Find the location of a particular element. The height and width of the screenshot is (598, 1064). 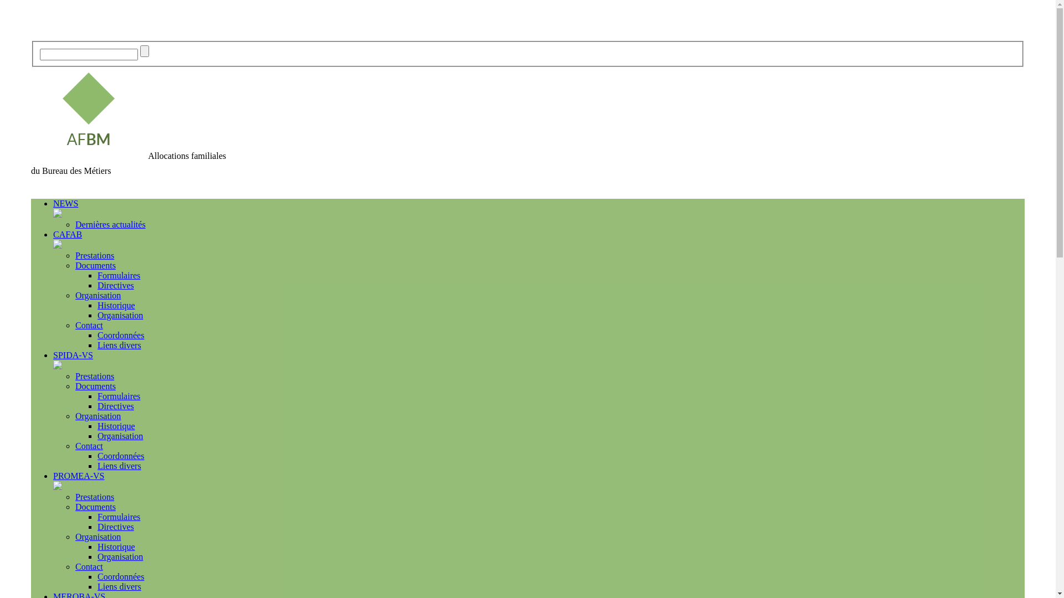

Prestations is located at coordinates (95, 256).